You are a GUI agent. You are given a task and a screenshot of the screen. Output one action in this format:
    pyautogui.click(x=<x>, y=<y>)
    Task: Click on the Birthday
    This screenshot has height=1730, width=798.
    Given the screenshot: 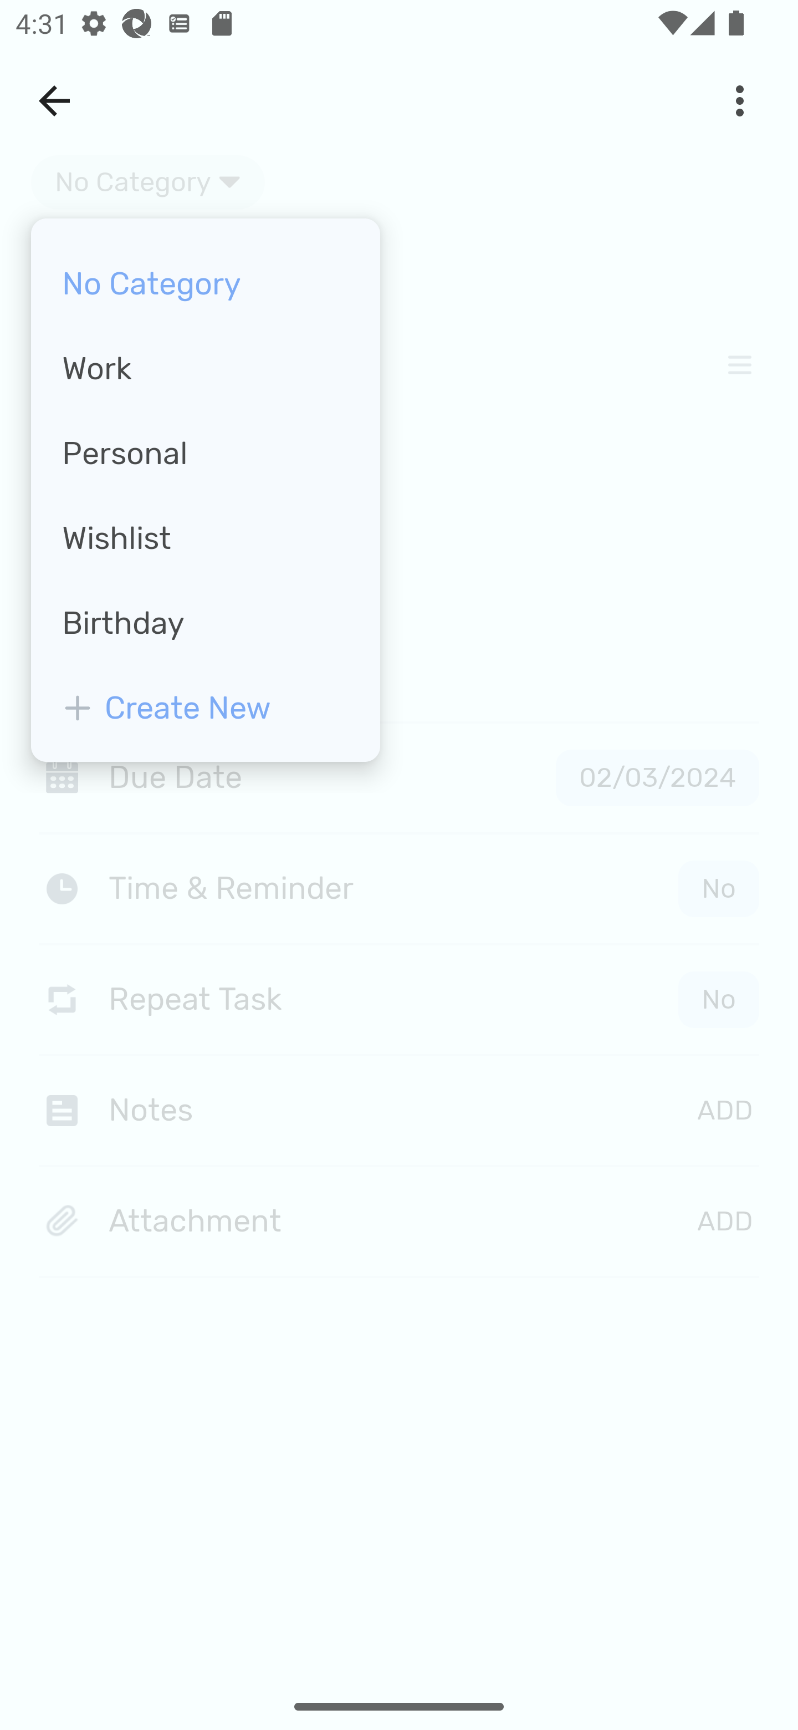 What is the action you would take?
    pyautogui.click(x=205, y=623)
    